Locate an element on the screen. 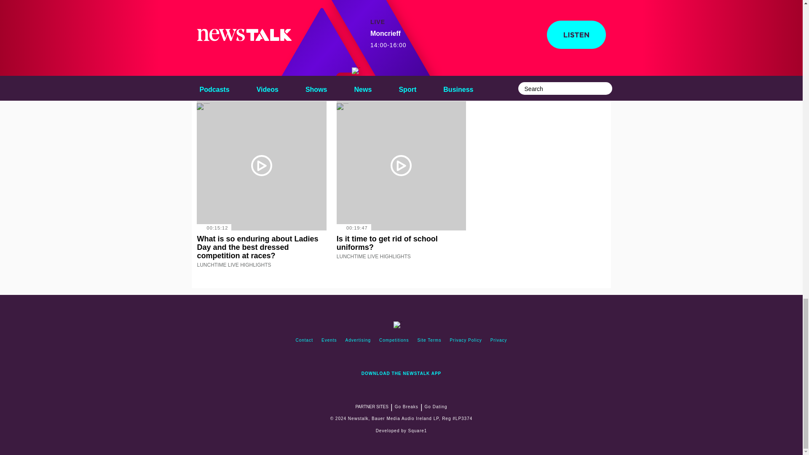  Privacy Policy is located at coordinates (466, 340).